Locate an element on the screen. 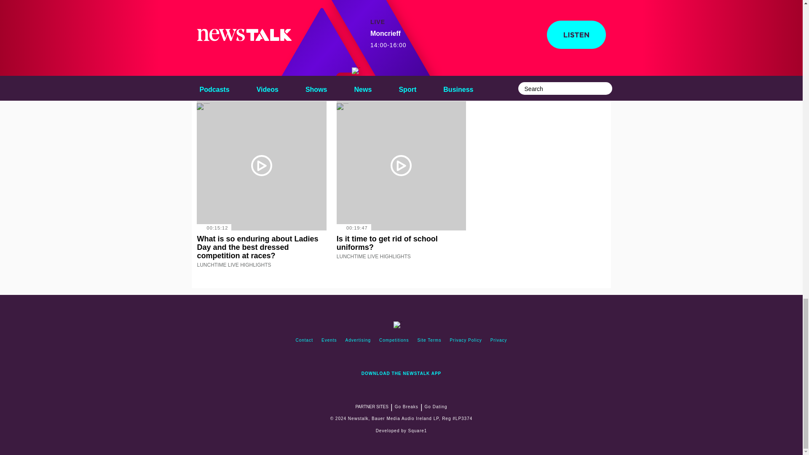  Privacy Policy is located at coordinates (466, 340).